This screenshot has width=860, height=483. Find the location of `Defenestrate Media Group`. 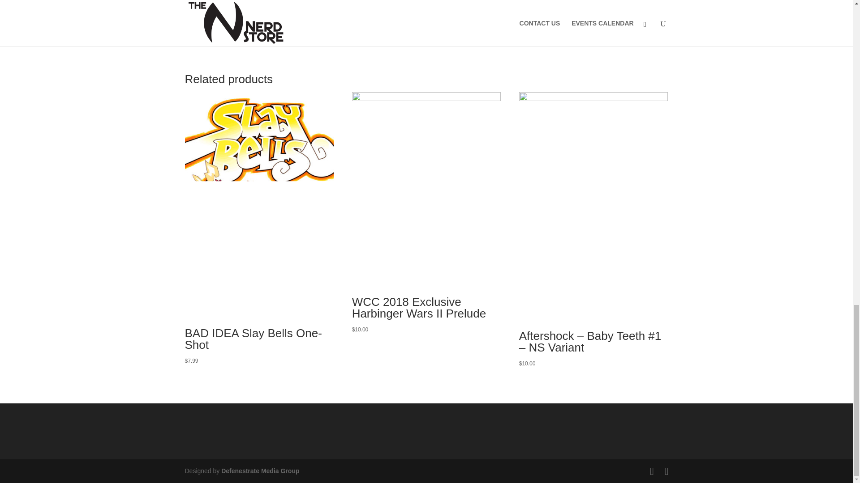

Defenestrate Media Group is located at coordinates (260, 470).